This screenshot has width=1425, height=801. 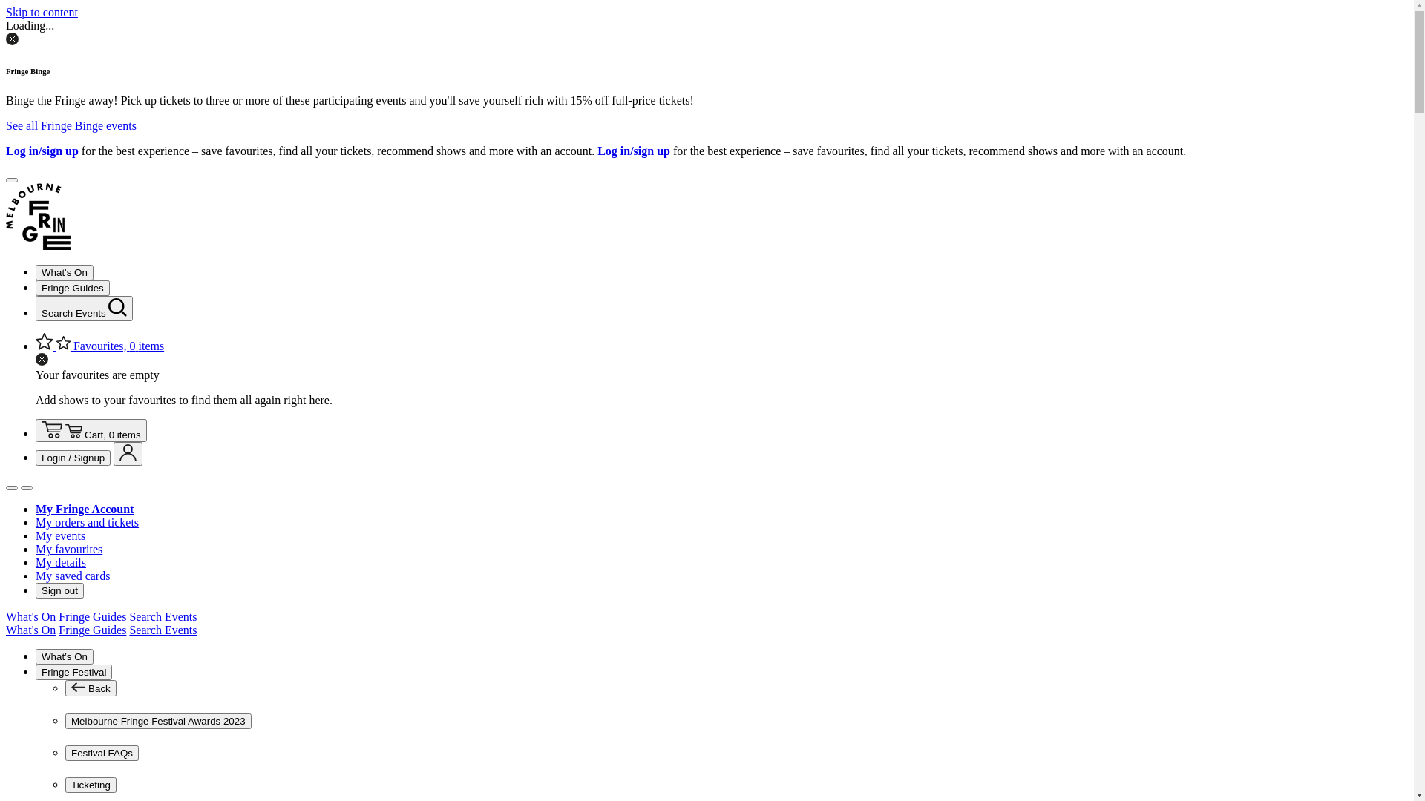 I want to click on Login / Signup, so click(x=73, y=458).